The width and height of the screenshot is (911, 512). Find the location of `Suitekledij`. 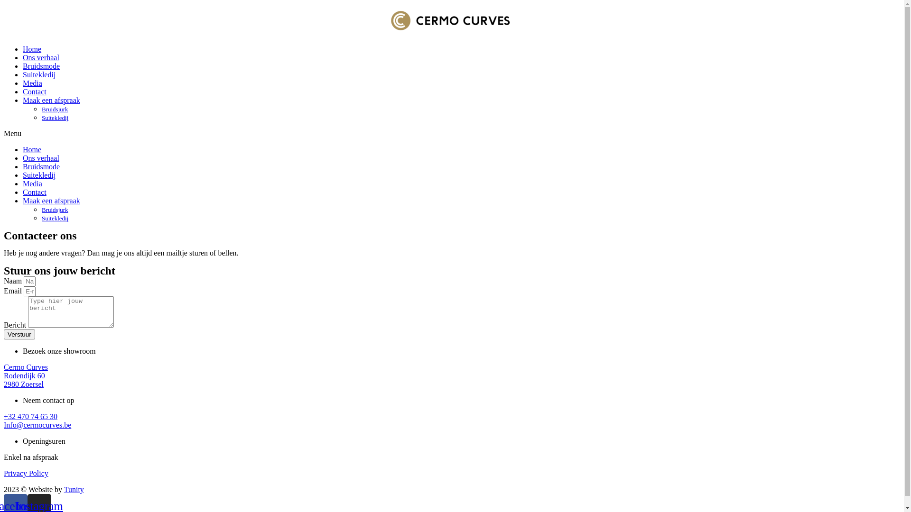

Suitekledij is located at coordinates (39, 175).